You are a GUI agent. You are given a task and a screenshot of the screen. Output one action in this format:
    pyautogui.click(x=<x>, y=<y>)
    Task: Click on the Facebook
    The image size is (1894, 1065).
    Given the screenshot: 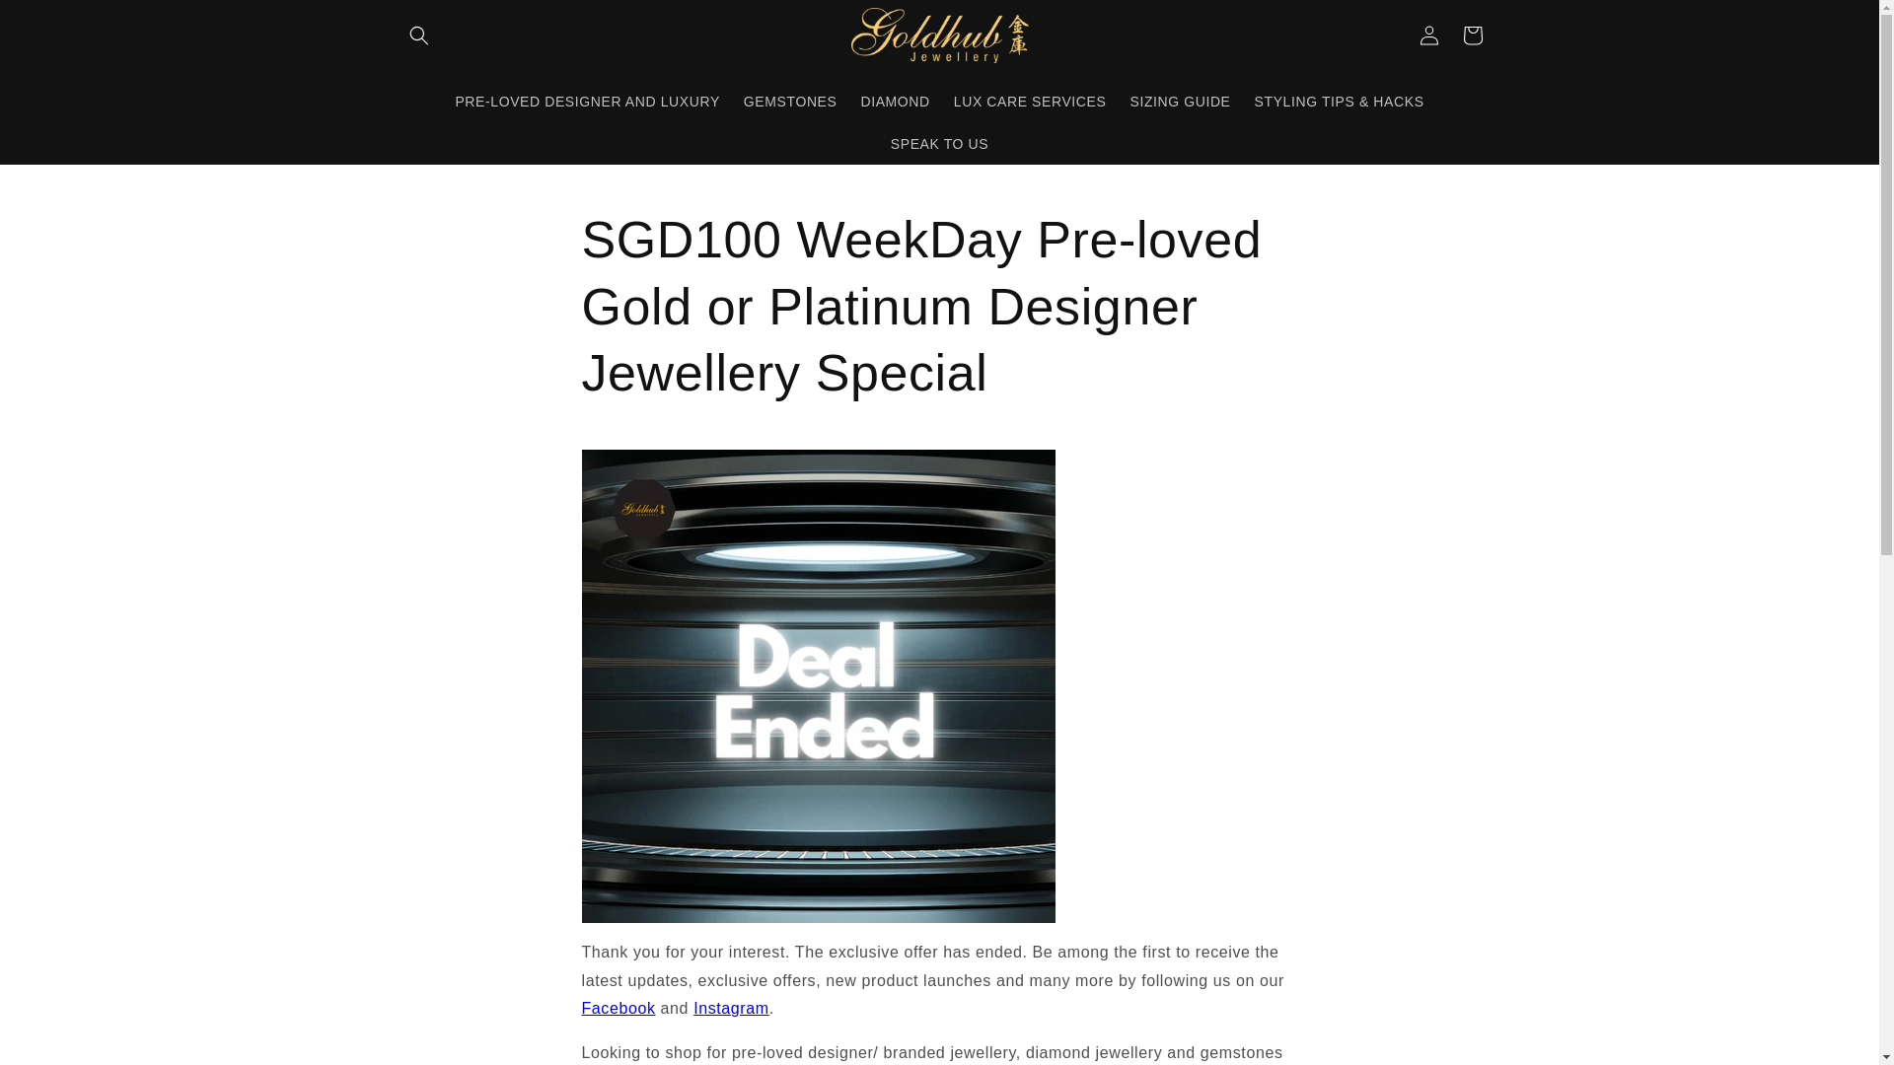 What is the action you would take?
    pyautogui.click(x=618, y=1008)
    